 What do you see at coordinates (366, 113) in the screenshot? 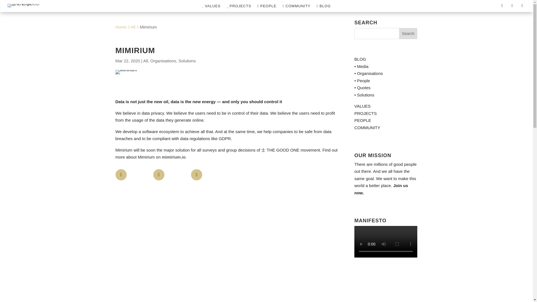
I see `PROJECTS` at bounding box center [366, 113].